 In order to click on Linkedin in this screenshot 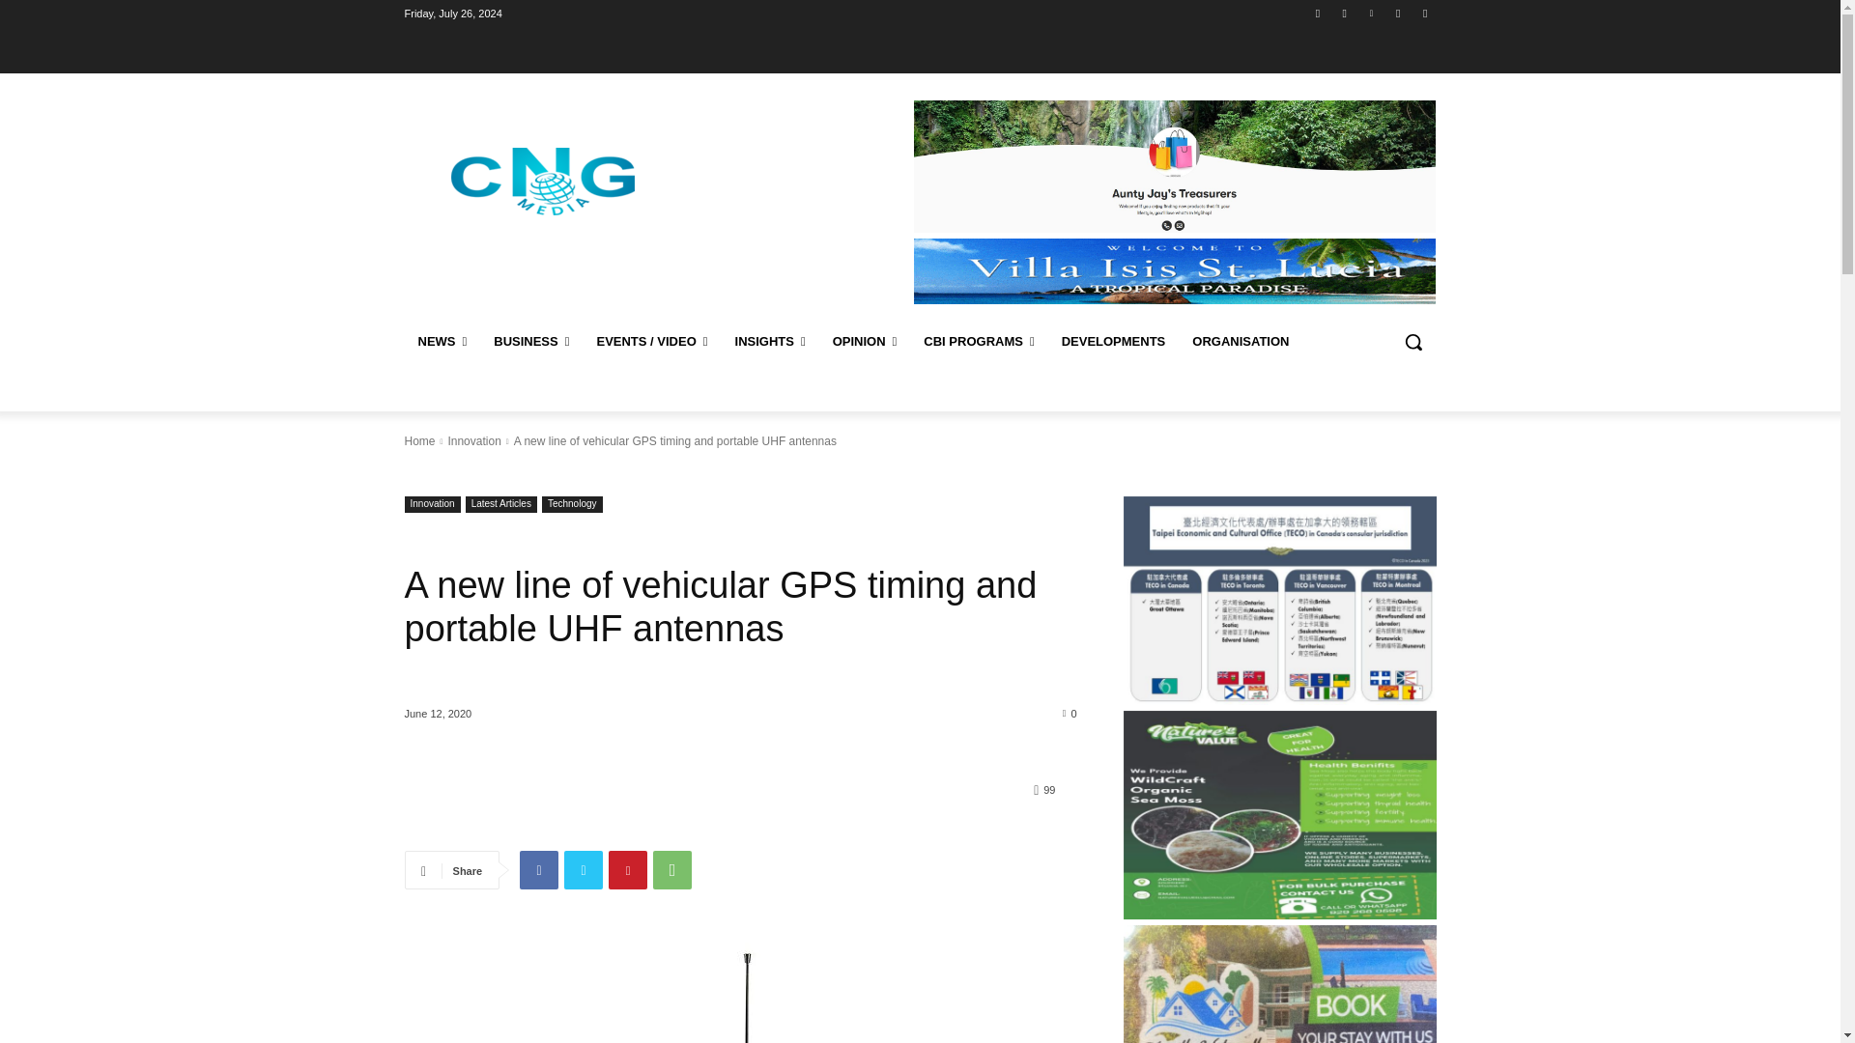, I will do `click(1370, 13)`.